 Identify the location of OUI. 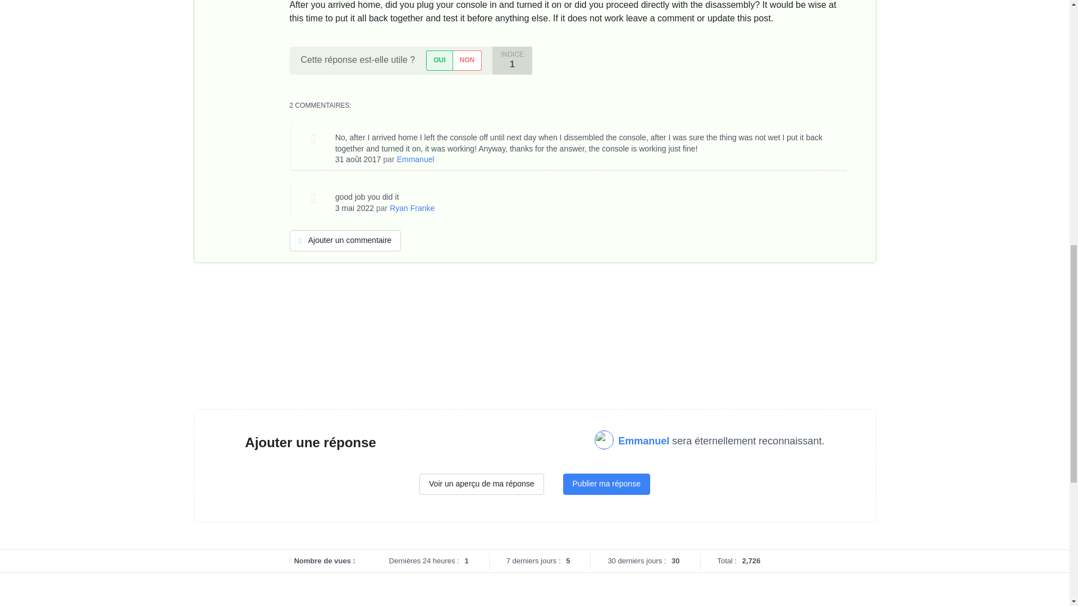
(438, 60).